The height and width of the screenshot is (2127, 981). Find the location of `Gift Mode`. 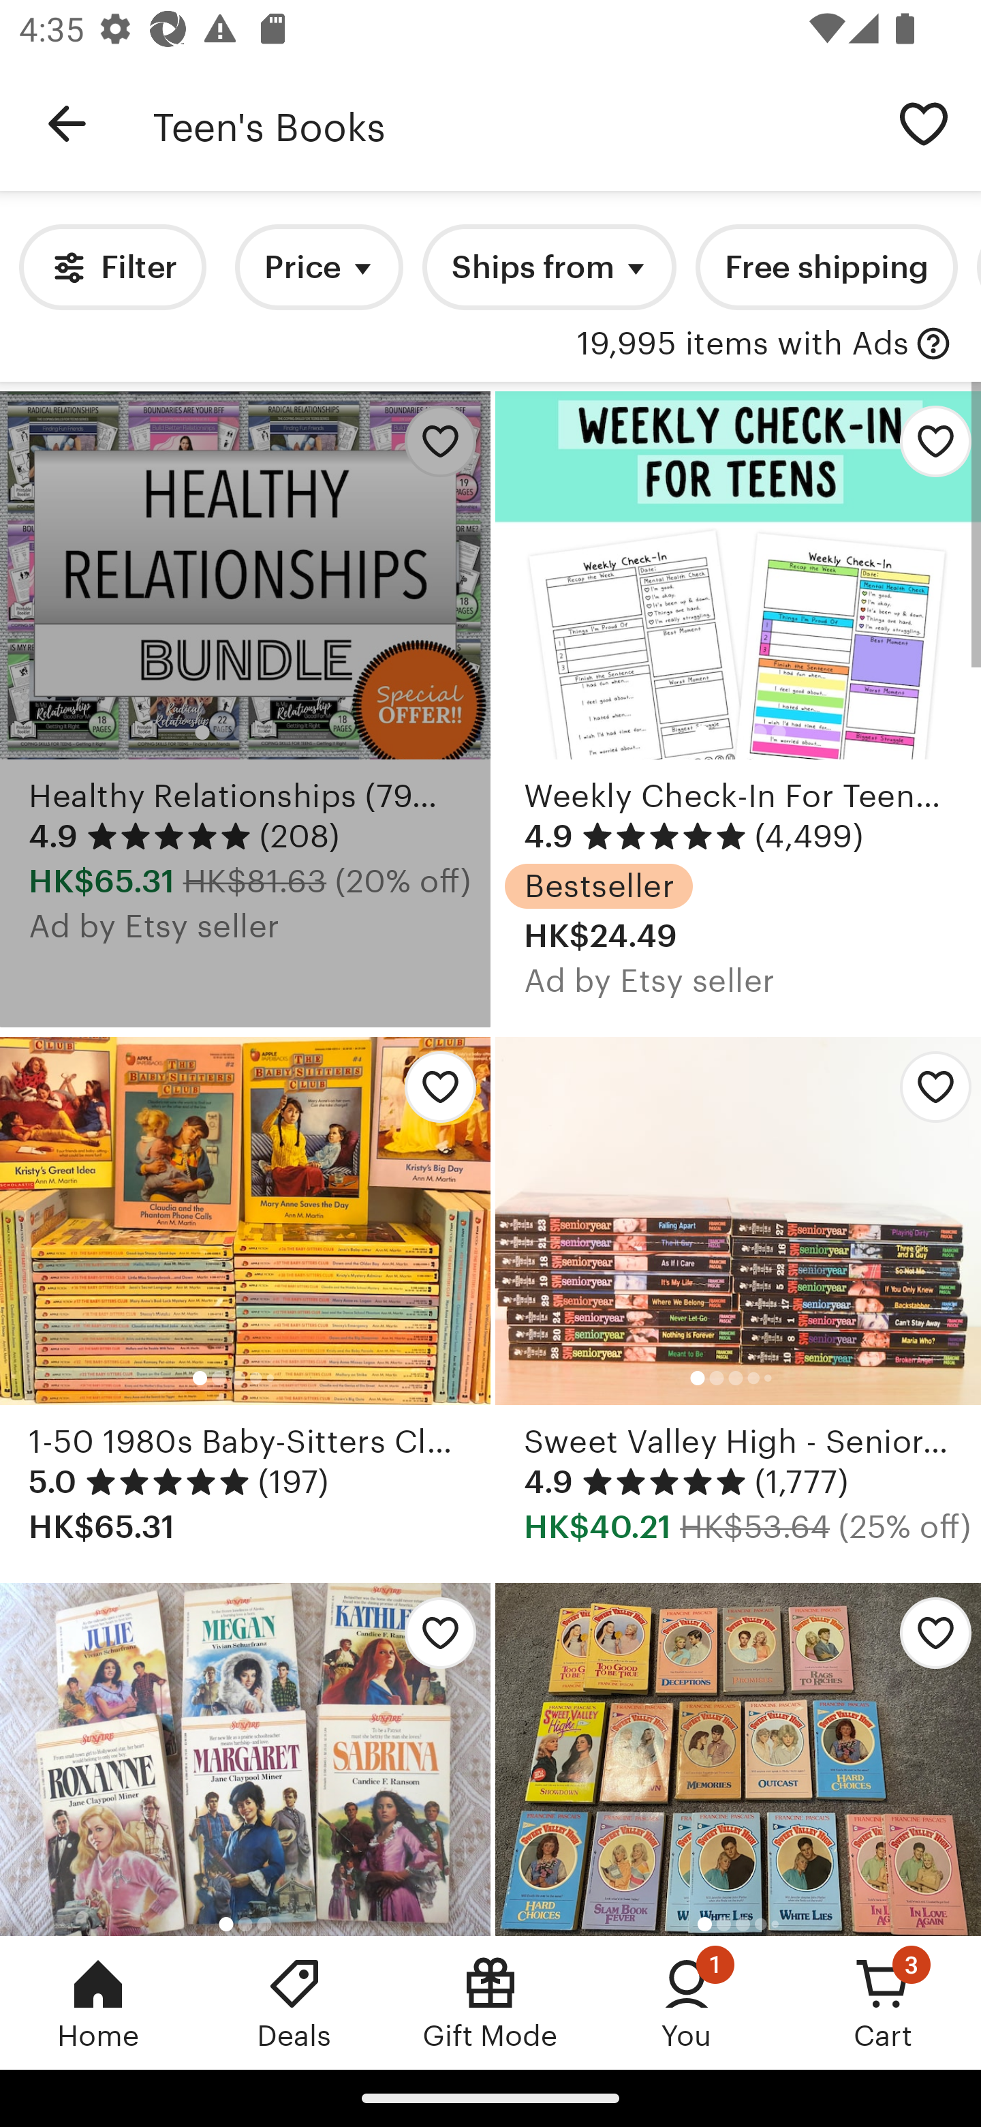

Gift Mode is located at coordinates (490, 2002).